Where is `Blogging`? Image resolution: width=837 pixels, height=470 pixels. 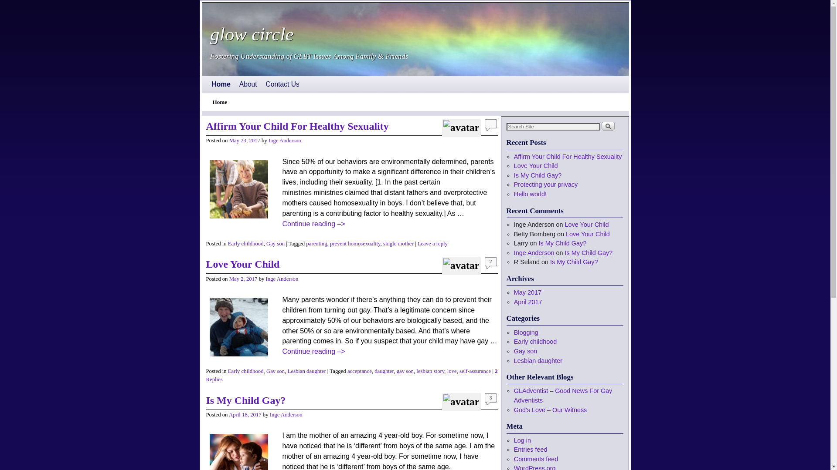
Blogging is located at coordinates (526, 332).